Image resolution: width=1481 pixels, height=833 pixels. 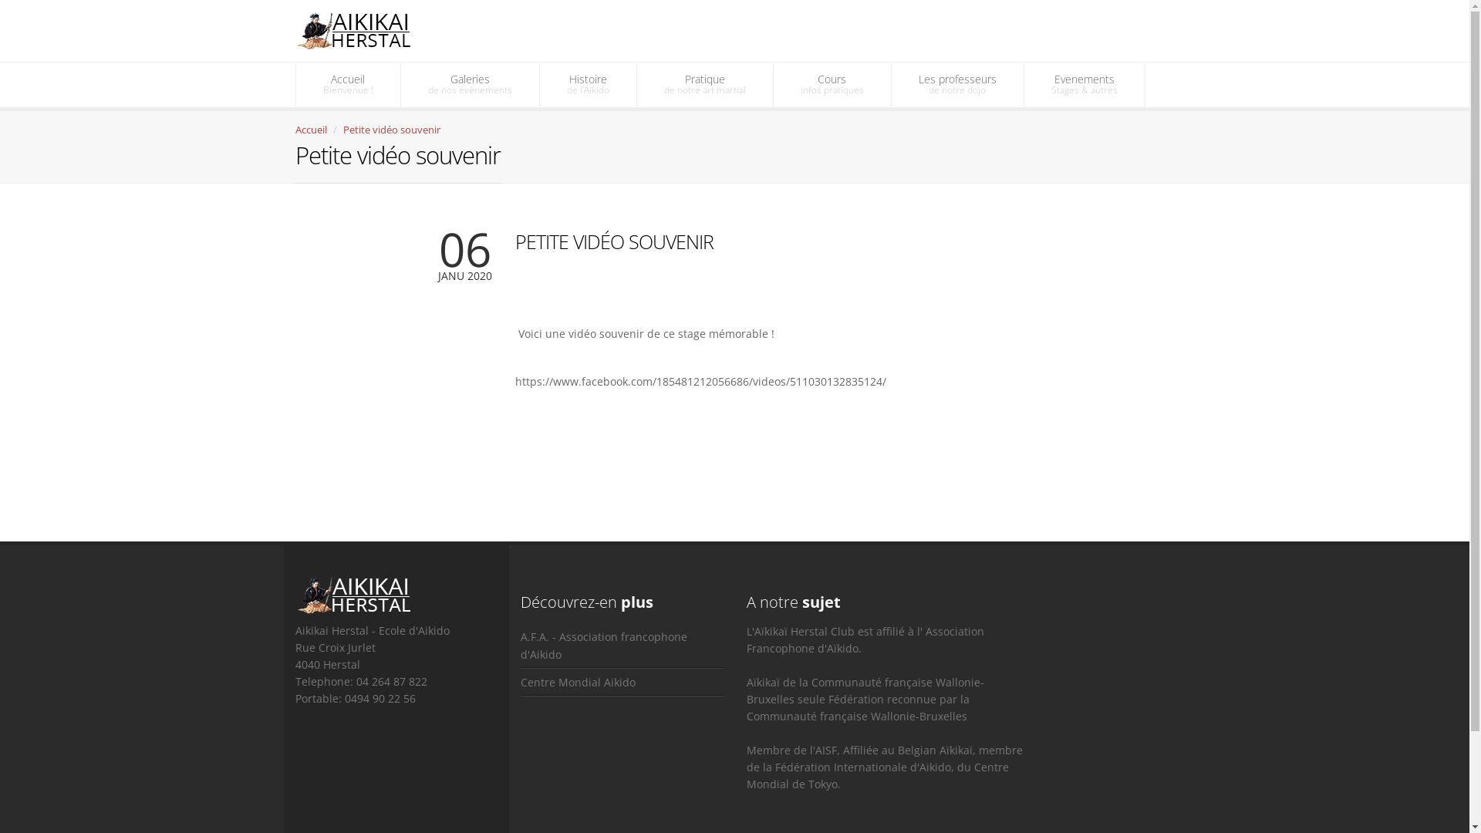 What do you see at coordinates (349, 85) in the screenshot?
I see `Accueil
Bienvenue !` at bounding box center [349, 85].